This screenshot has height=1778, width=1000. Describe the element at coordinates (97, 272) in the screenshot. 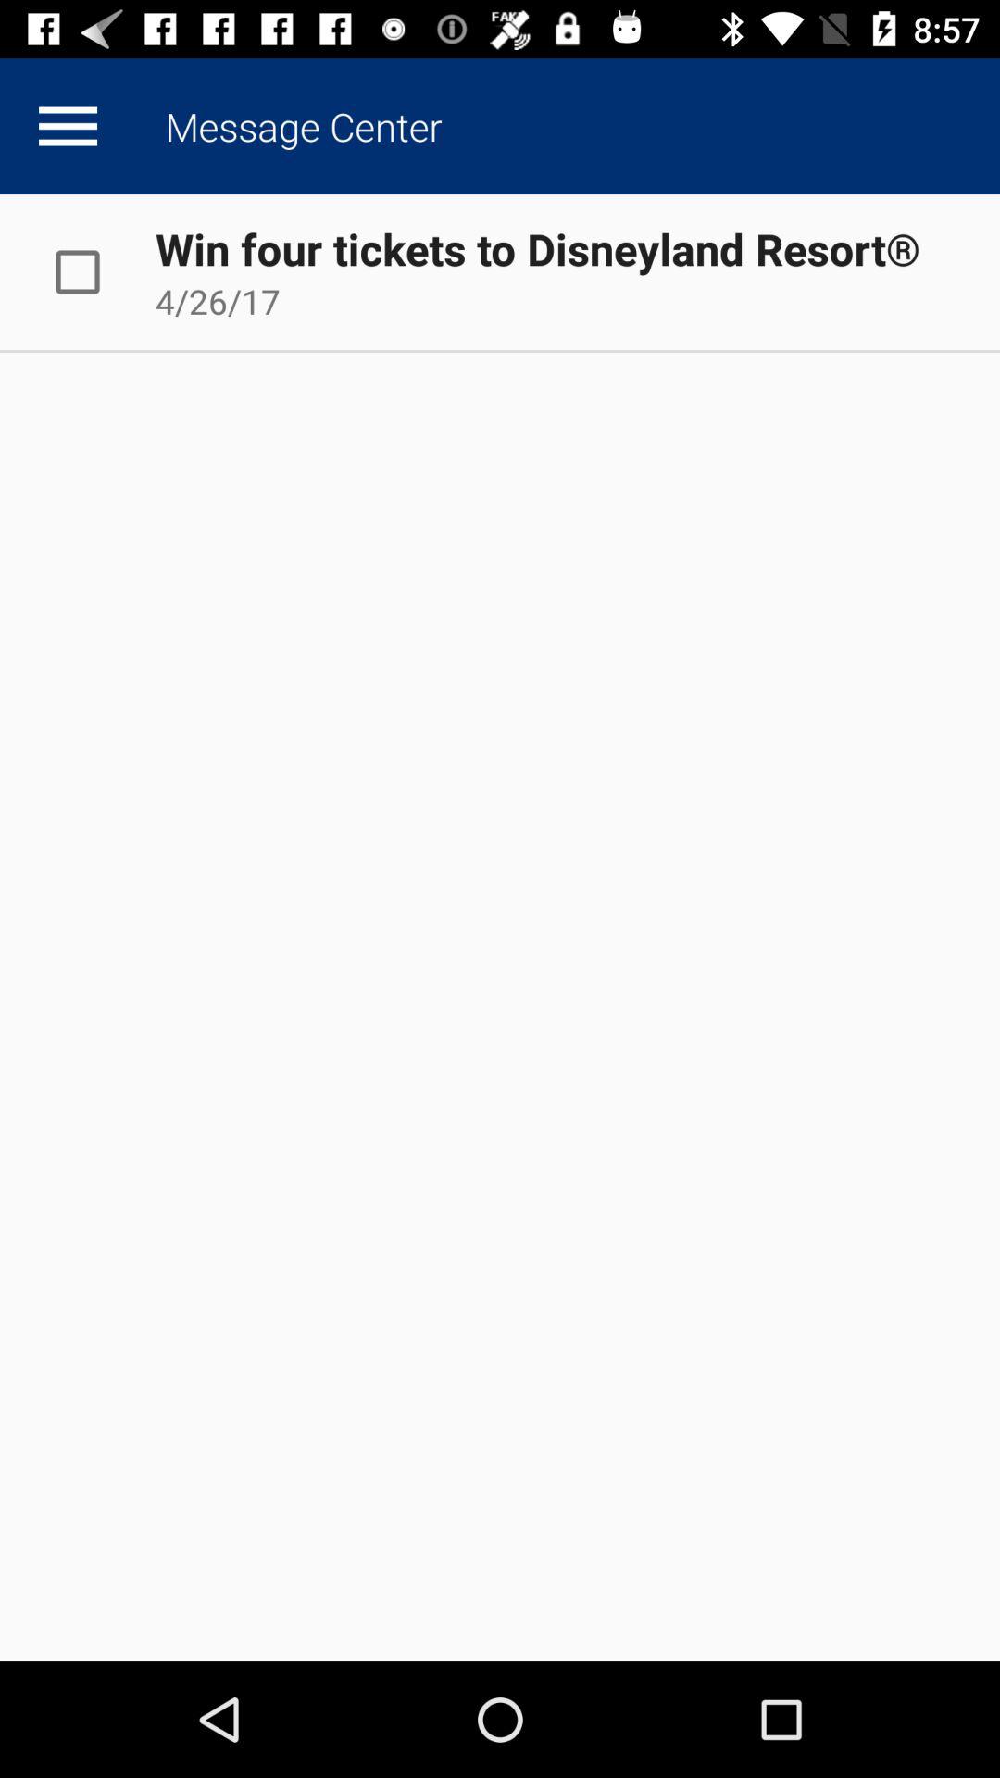

I see `select message` at that location.